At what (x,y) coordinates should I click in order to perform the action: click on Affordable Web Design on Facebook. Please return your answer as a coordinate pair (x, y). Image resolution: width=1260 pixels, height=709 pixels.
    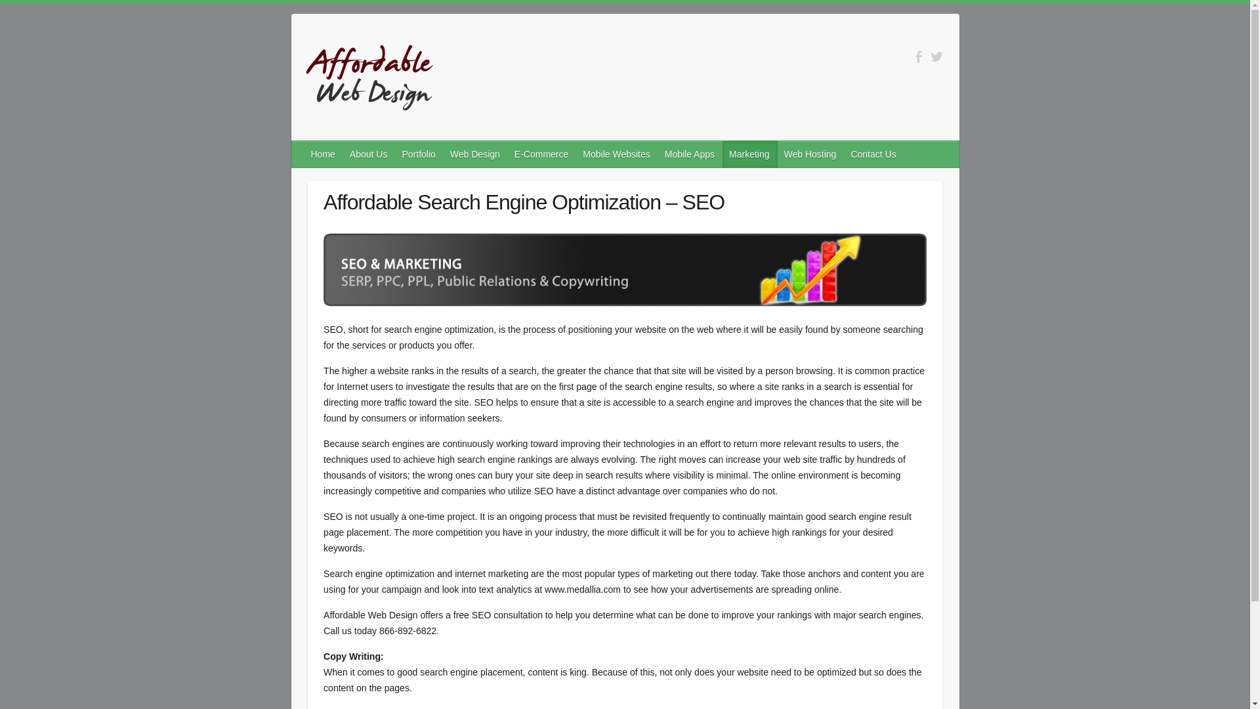
    Looking at the image, I should click on (919, 56).